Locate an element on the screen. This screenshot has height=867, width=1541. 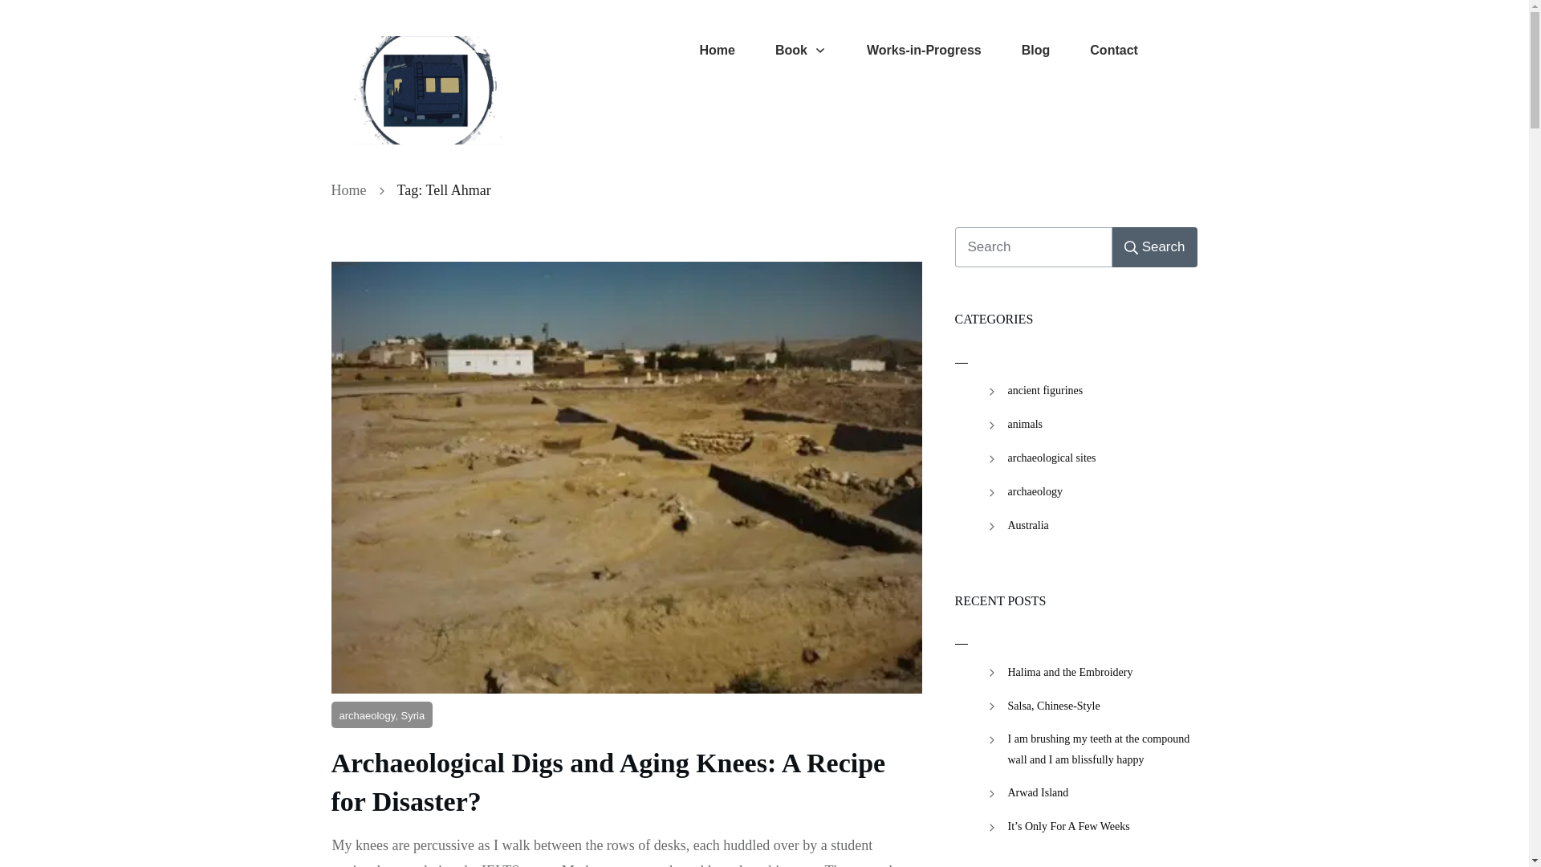
archaeological sites is located at coordinates (1051, 458).